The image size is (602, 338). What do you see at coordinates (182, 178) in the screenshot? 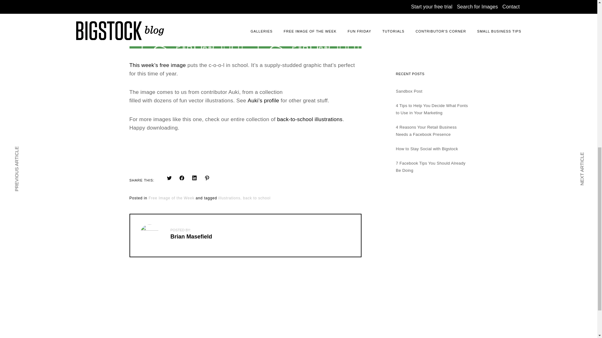
I see `Click to share on Facebook` at bounding box center [182, 178].